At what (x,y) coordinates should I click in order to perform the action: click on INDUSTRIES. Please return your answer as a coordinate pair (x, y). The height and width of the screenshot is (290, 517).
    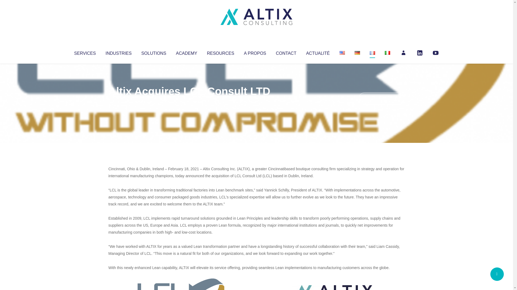
    Looking at the image, I should click on (118, 52).